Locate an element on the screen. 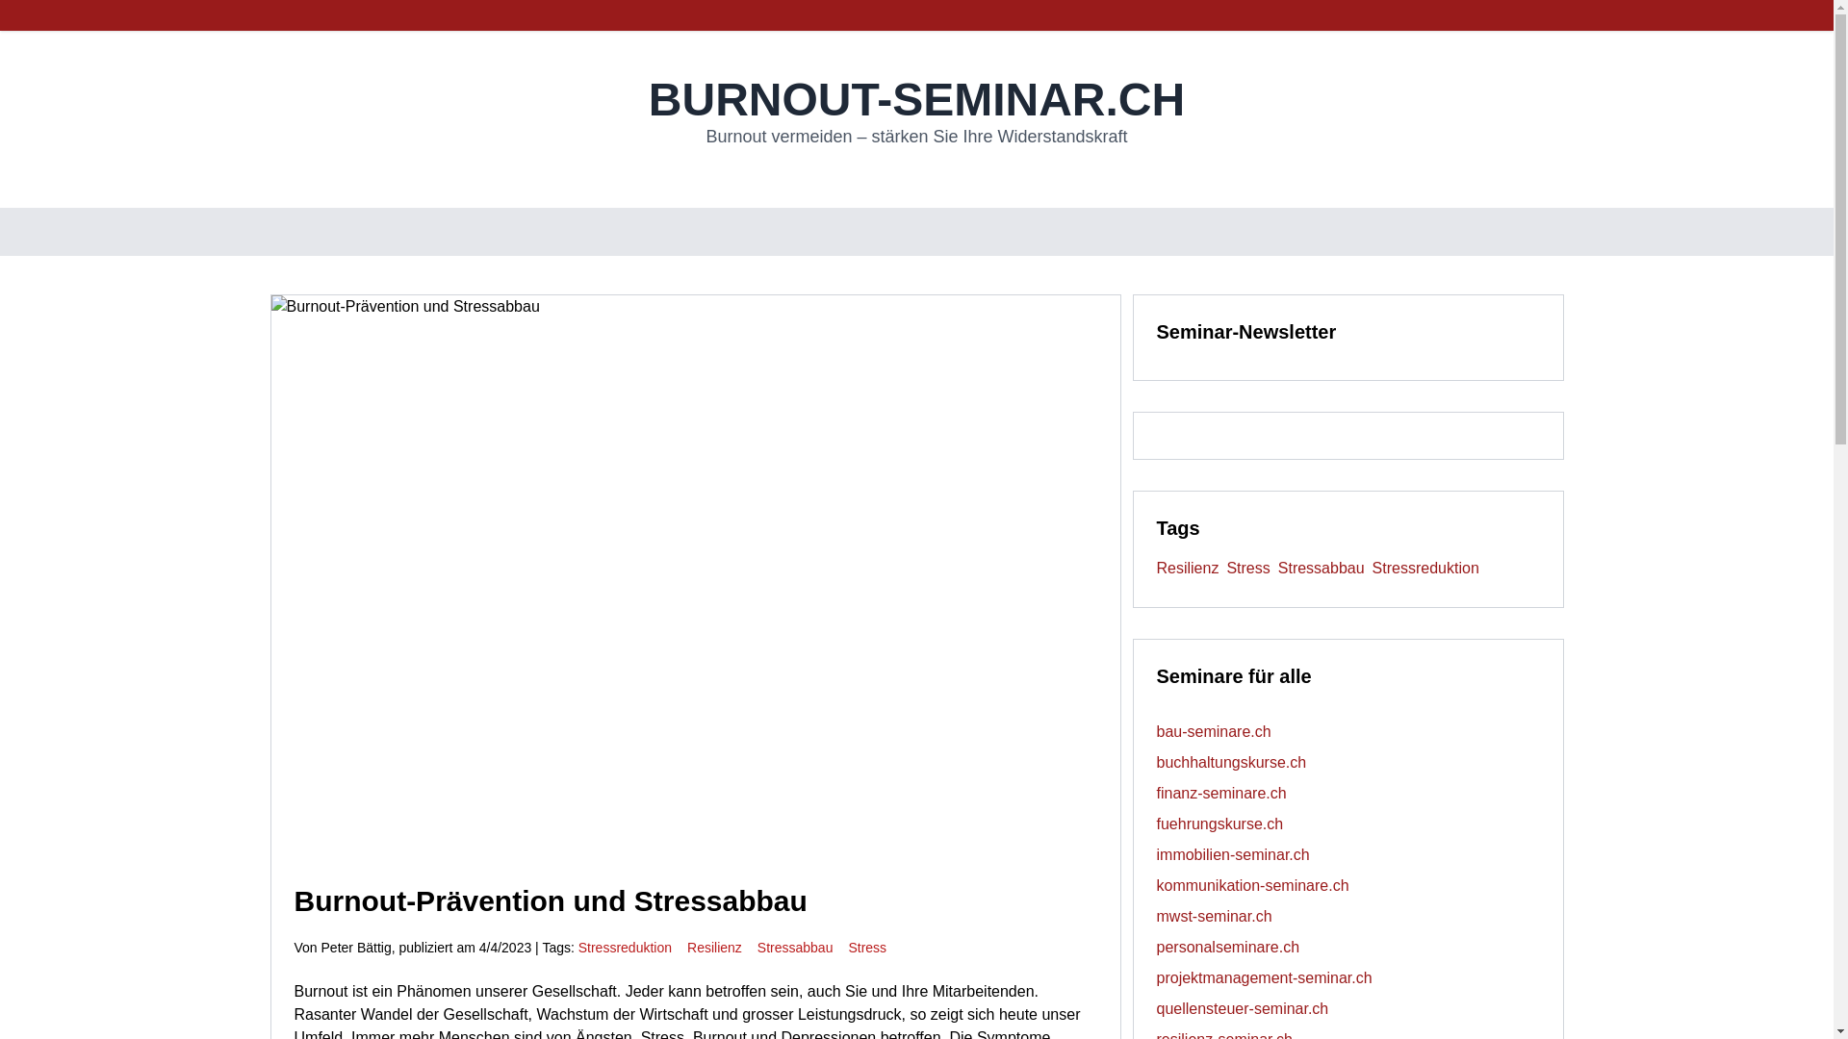  bau-seminare.ch is located at coordinates (1215, 731).